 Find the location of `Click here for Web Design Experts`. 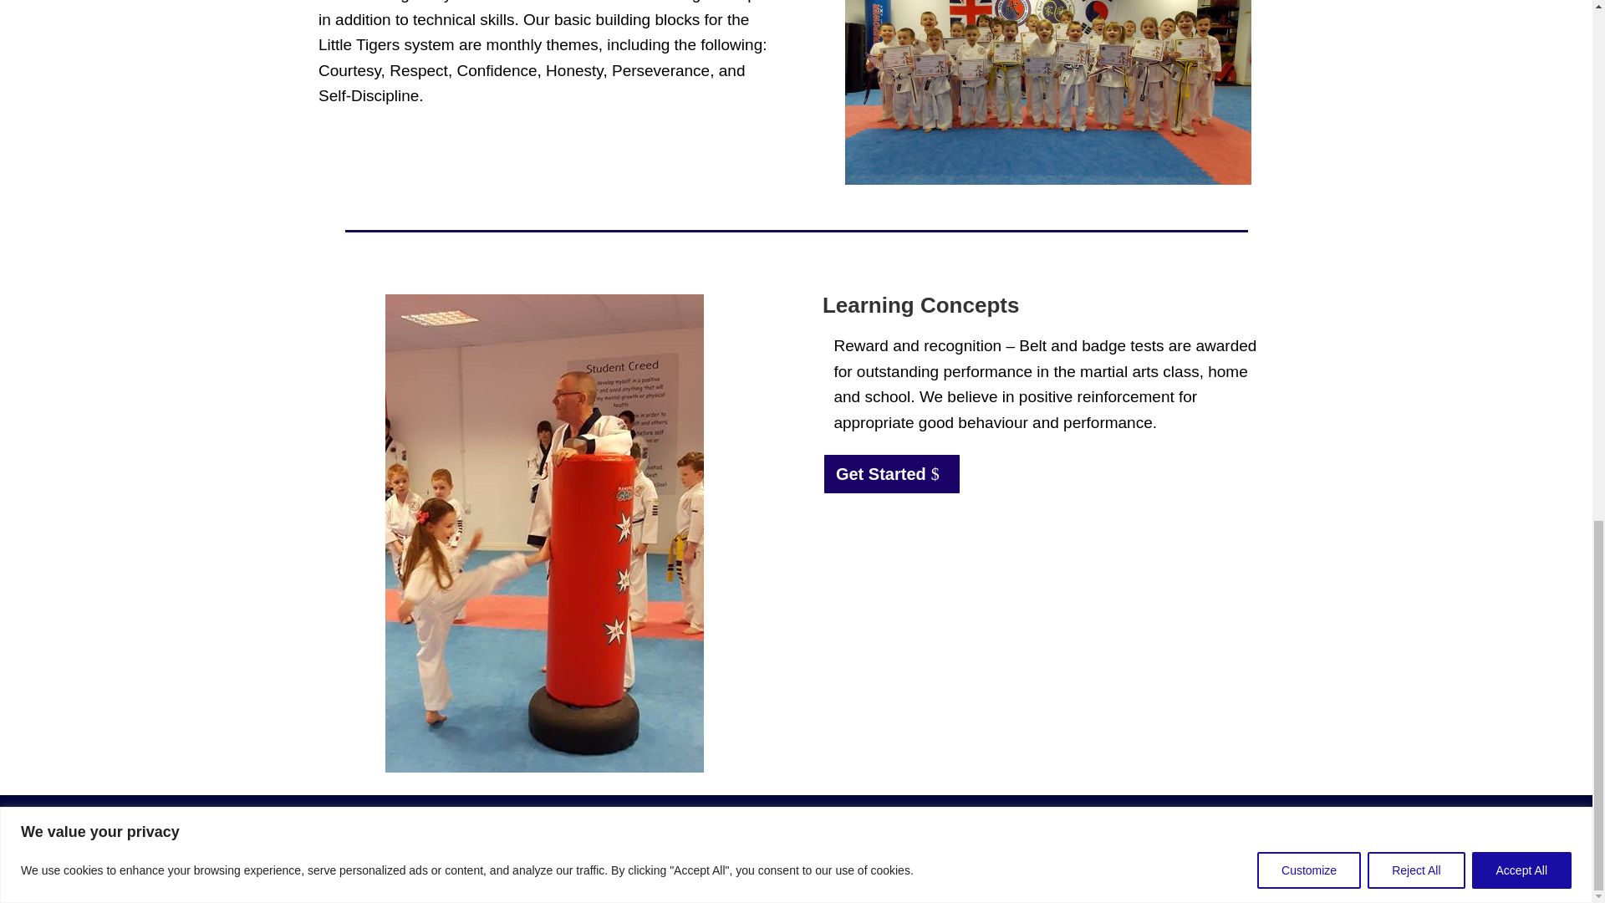

Click here for Web Design Experts is located at coordinates (876, 824).